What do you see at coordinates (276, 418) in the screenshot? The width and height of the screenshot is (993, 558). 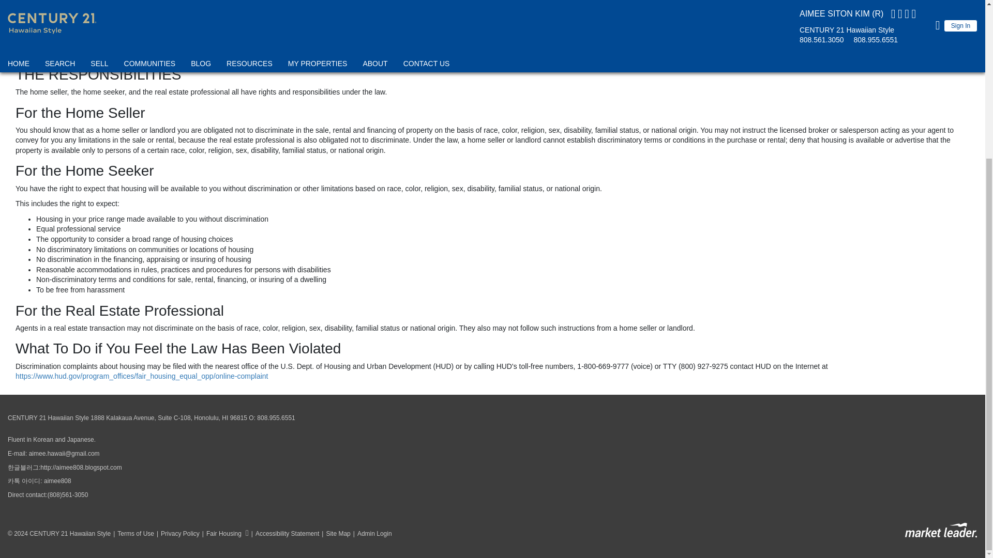 I see `808.955.6551` at bounding box center [276, 418].